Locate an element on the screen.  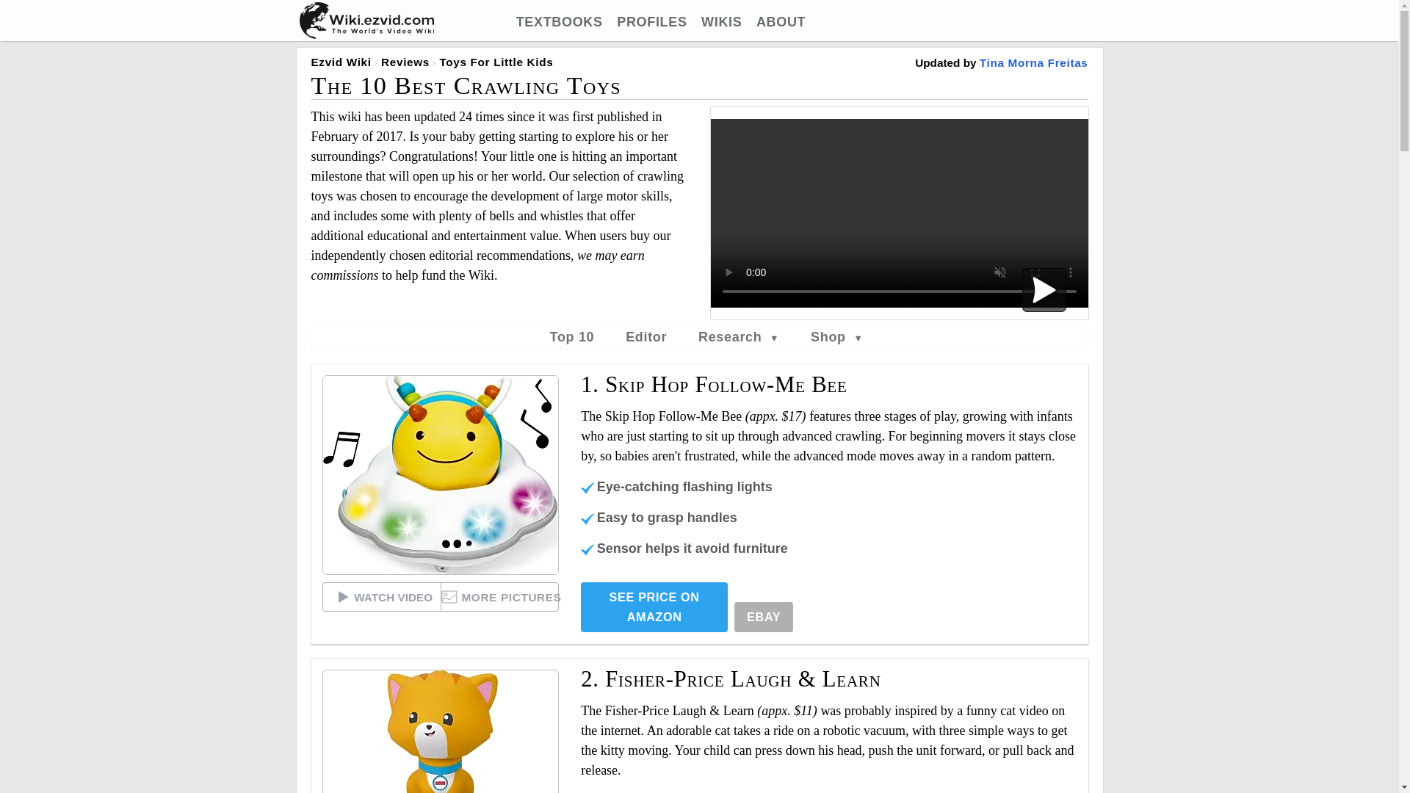
Tina Morna Freitas is located at coordinates (1034, 62).